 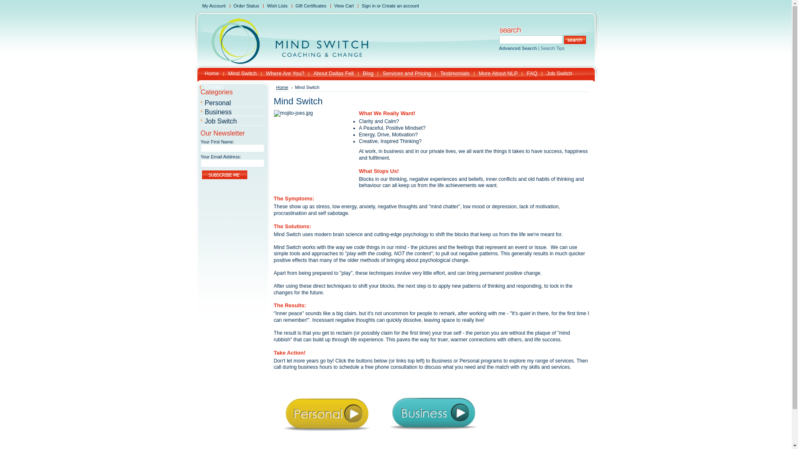 What do you see at coordinates (240, 74) in the screenshot?
I see `Mind Switch` at bounding box center [240, 74].